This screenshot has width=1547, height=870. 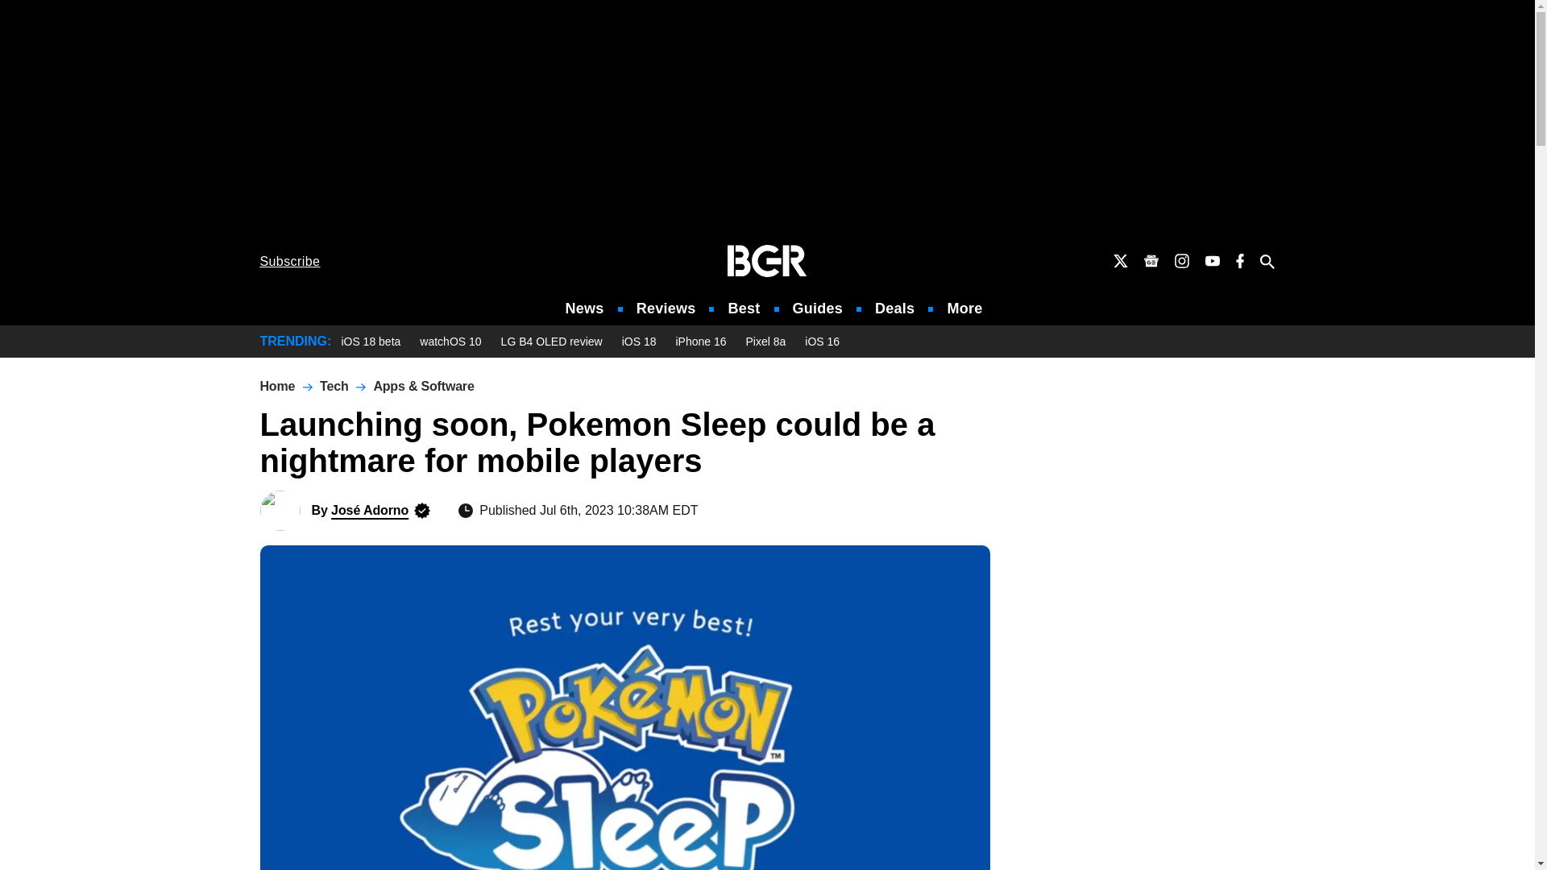 What do you see at coordinates (964, 309) in the screenshot?
I see `More` at bounding box center [964, 309].